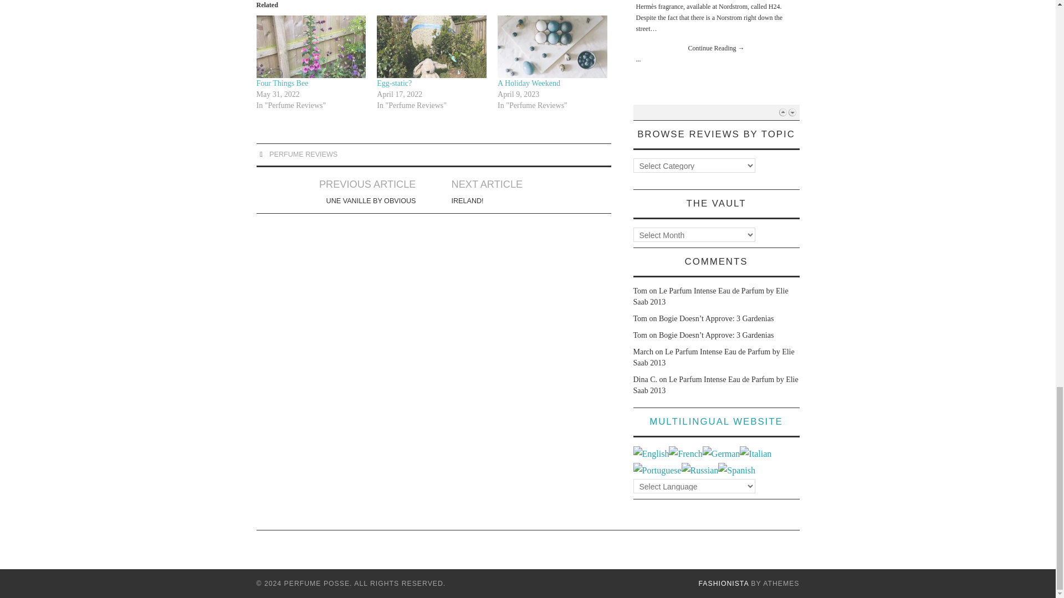 The width and height of the screenshot is (1064, 598). Describe the element at coordinates (716, 112) in the screenshot. I see `UNE VANILLE BY OBVIOUS` at that location.